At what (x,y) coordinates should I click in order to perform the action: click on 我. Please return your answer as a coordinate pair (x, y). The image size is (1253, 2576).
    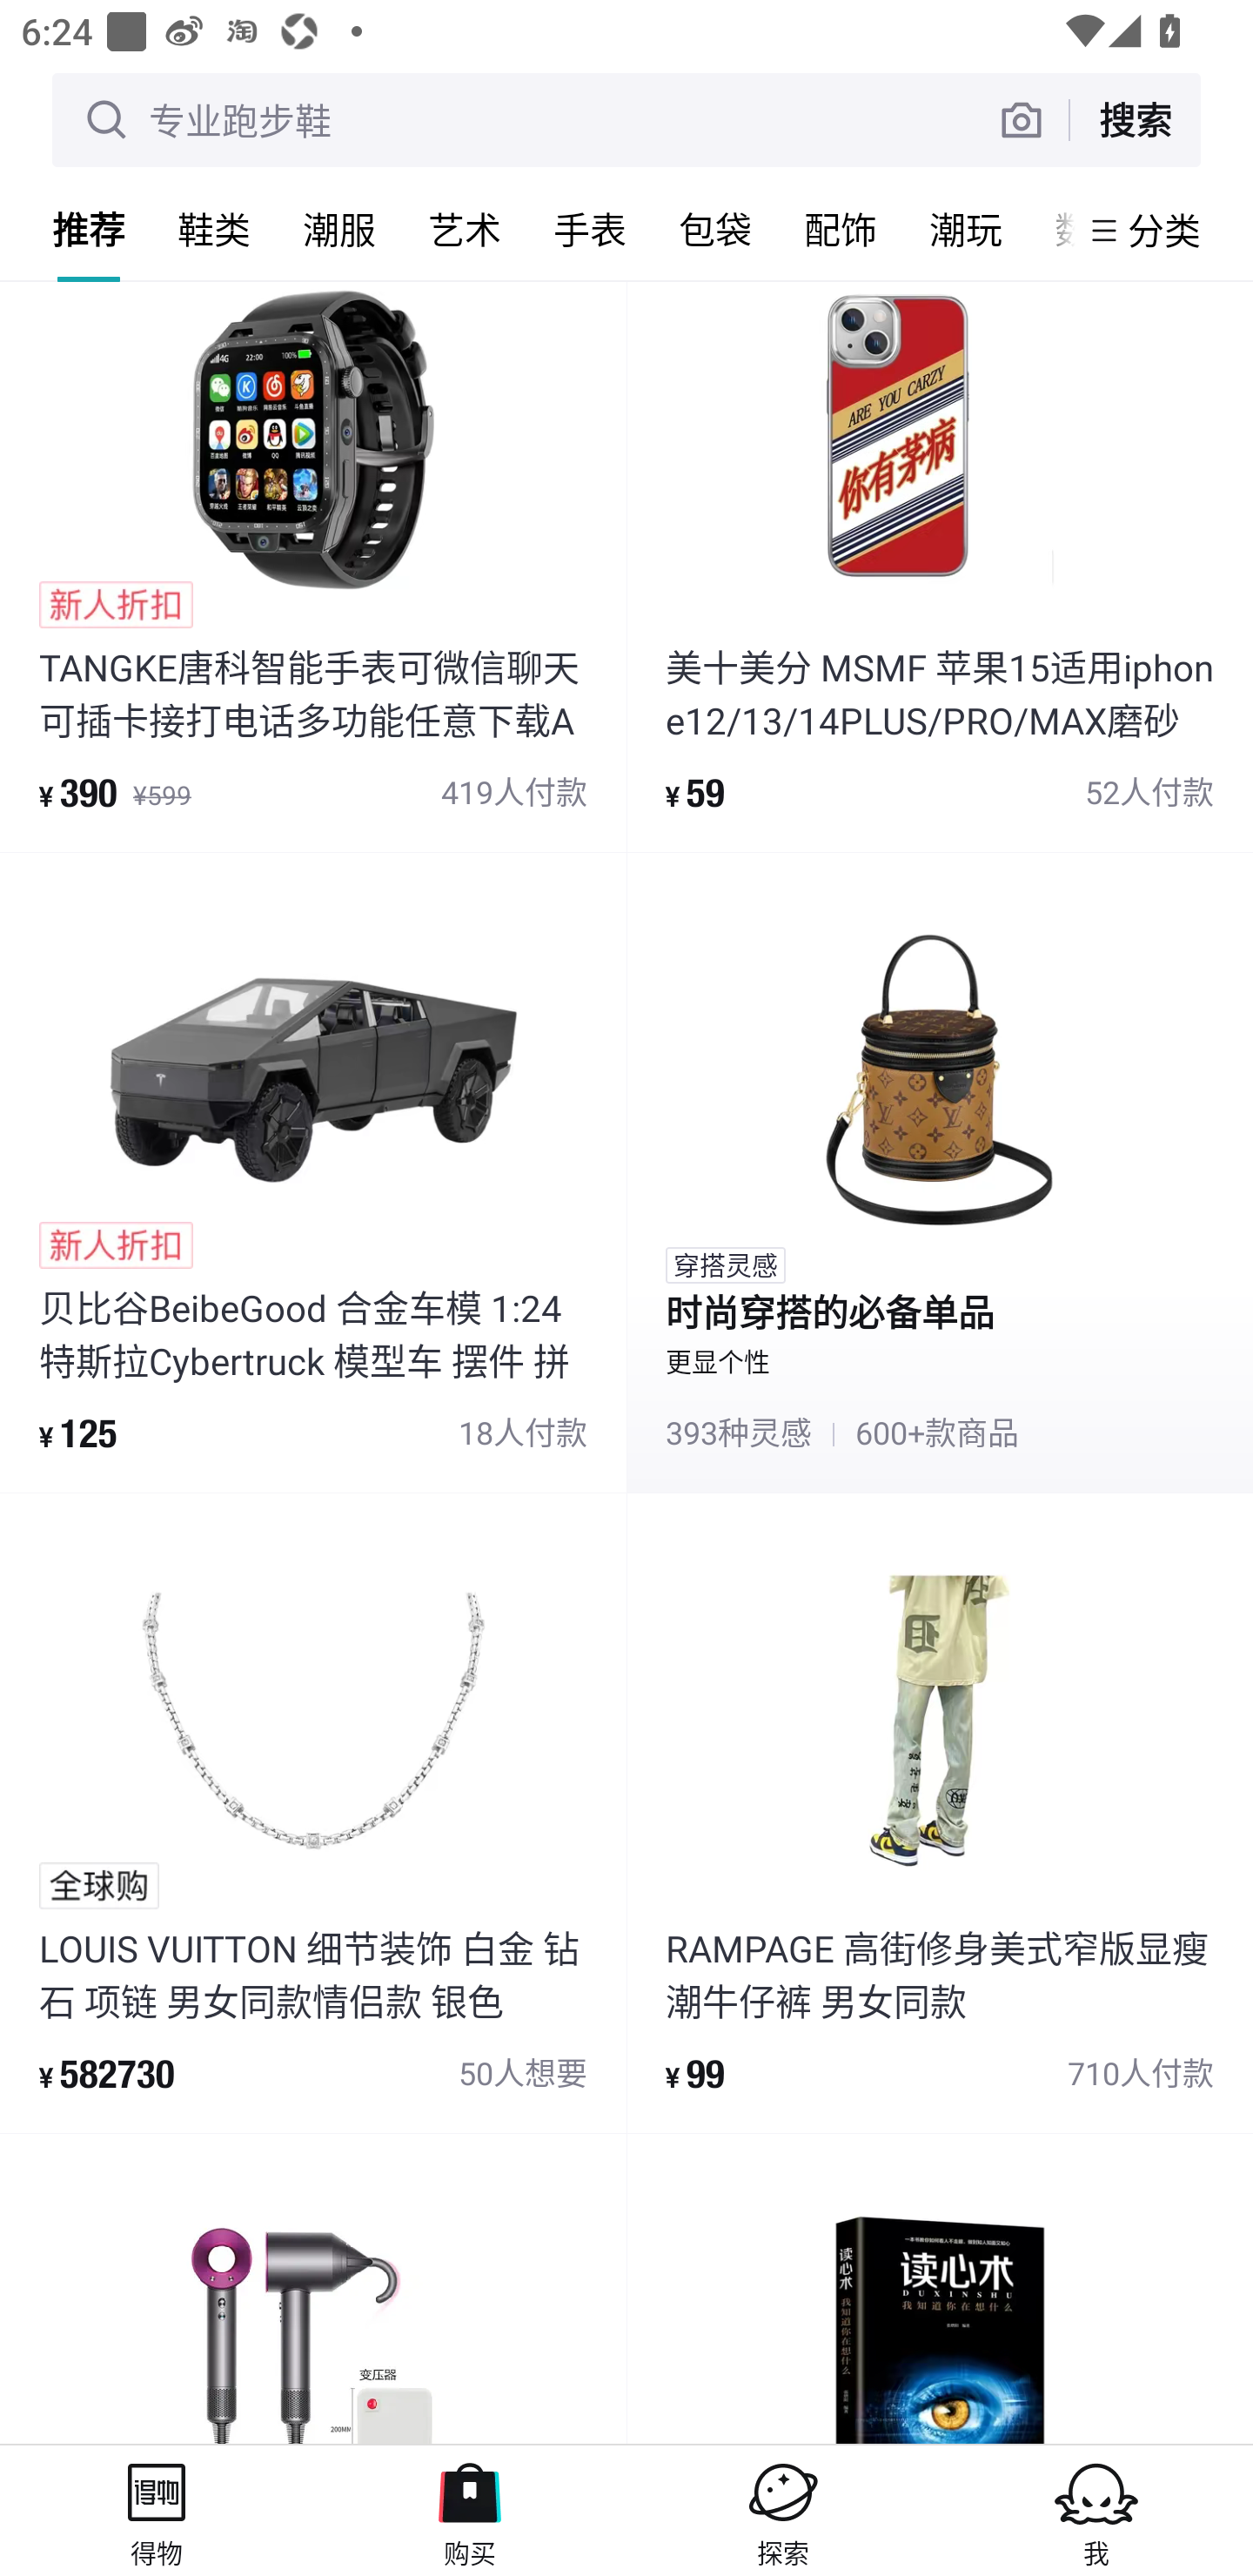
    Looking at the image, I should click on (1096, 2510).